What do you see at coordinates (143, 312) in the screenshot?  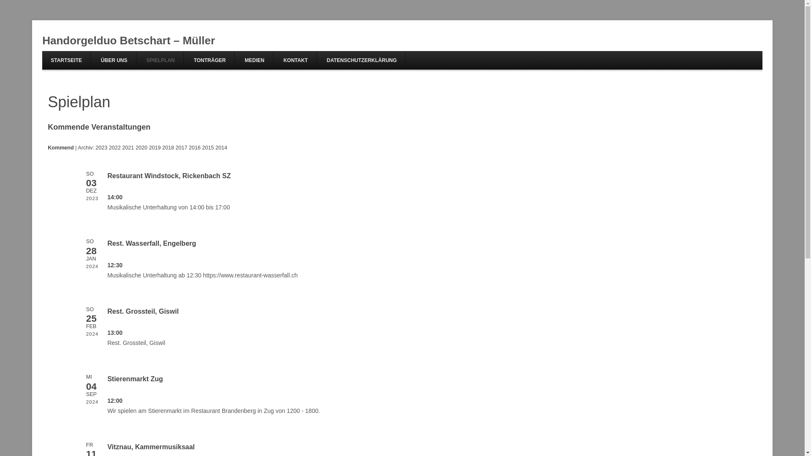 I see `Rest. Grossteil, Giswil` at bounding box center [143, 312].